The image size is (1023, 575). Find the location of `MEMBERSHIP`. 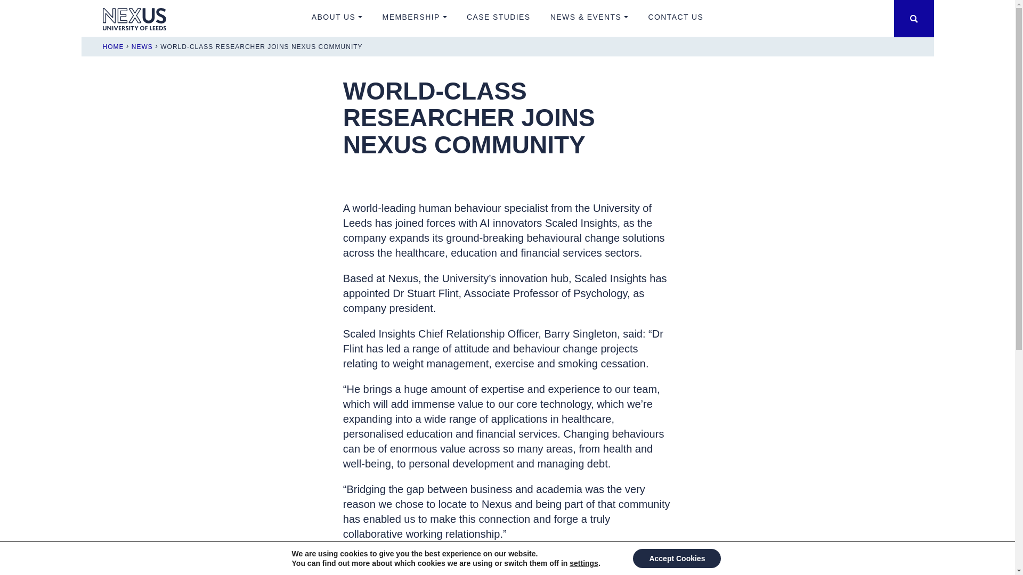

MEMBERSHIP is located at coordinates (415, 19).